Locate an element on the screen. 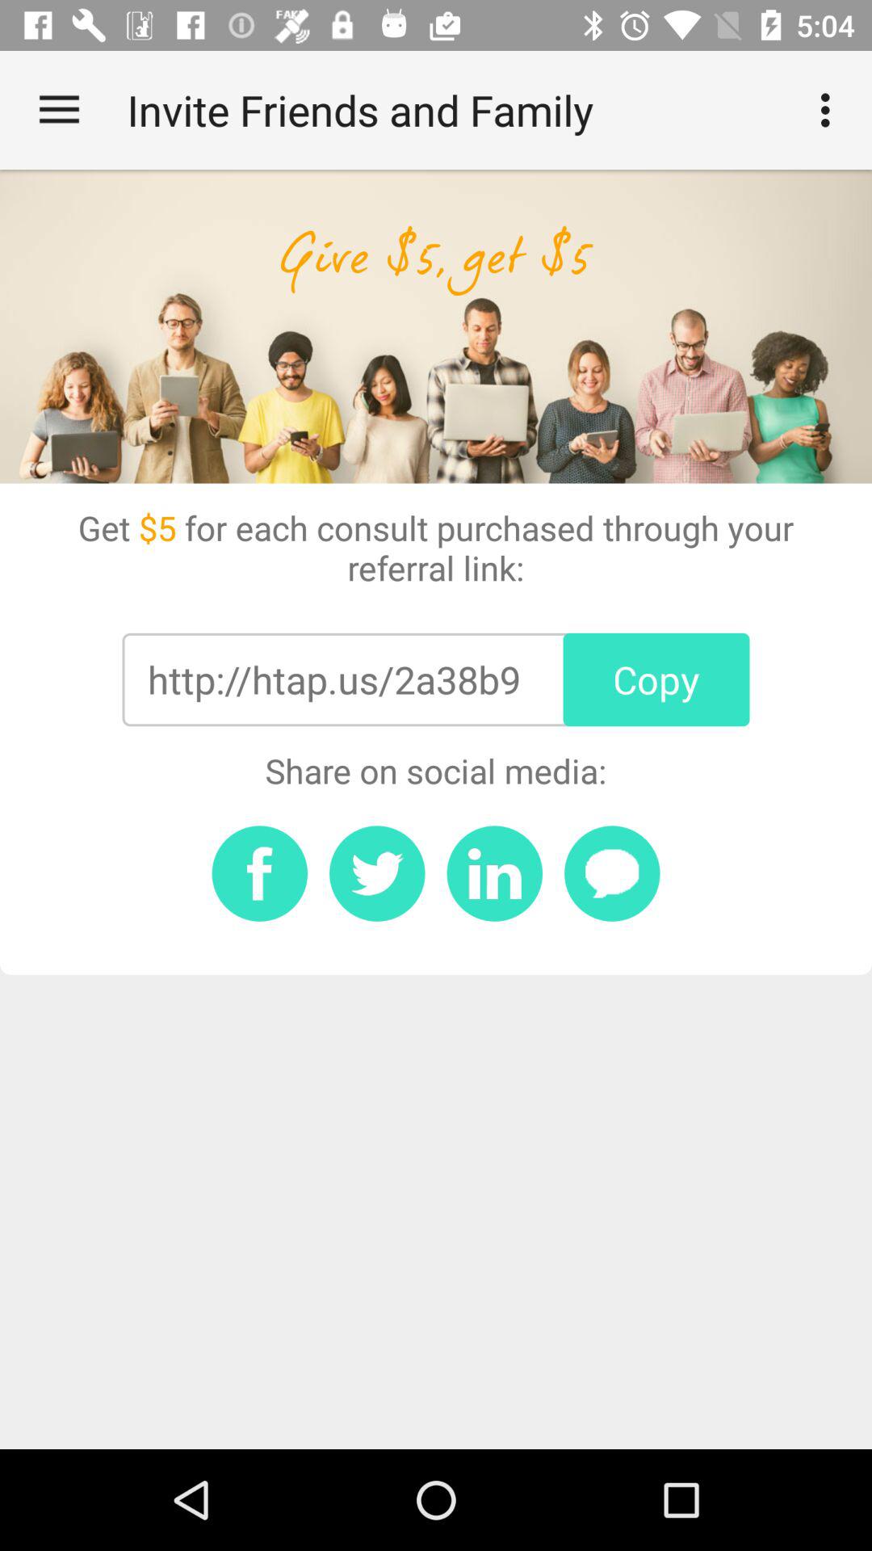  twitter button is located at coordinates (377, 873).